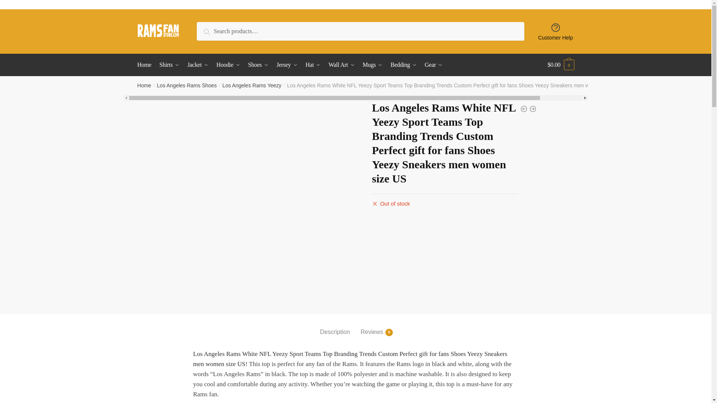 The width and height of the screenshot is (717, 403). Describe the element at coordinates (214, 31) in the screenshot. I see `Search` at that location.